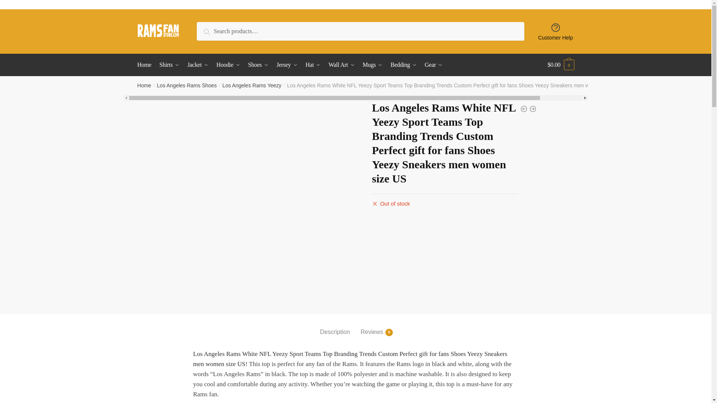 The width and height of the screenshot is (717, 403). Describe the element at coordinates (214, 31) in the screenshot. I see `Search` at that location.